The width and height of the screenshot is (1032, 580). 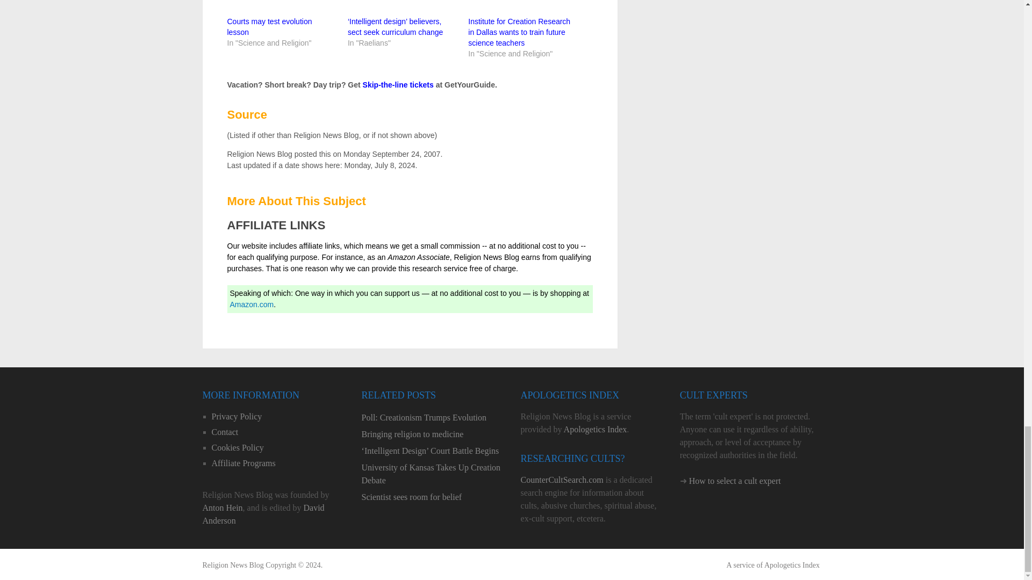 What do you see at coordinates (269, 27) in the screenshot?
I see `Courts may test evolution lesson` at bounding box center [269, 27].